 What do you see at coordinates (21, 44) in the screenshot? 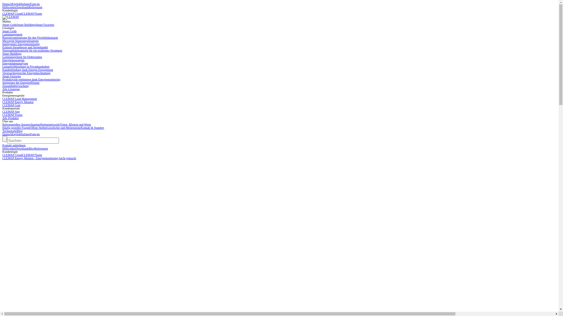
I see `Intelligentes Energiemonitoring` at bounding box center [21, 44].